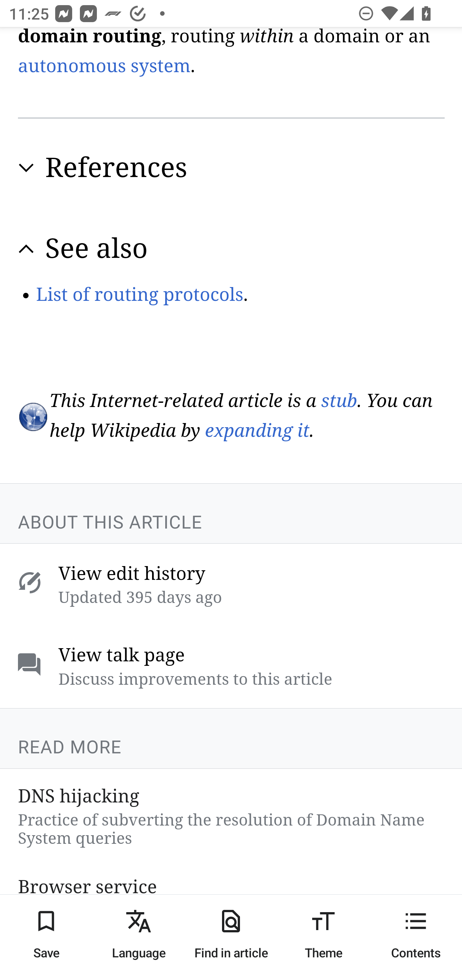 The height and width of the screenshot is (975, 462). What do you see at coordinates (257, 431) in the screenshot?
I see `expanding it` at bounding box center [257, 431].